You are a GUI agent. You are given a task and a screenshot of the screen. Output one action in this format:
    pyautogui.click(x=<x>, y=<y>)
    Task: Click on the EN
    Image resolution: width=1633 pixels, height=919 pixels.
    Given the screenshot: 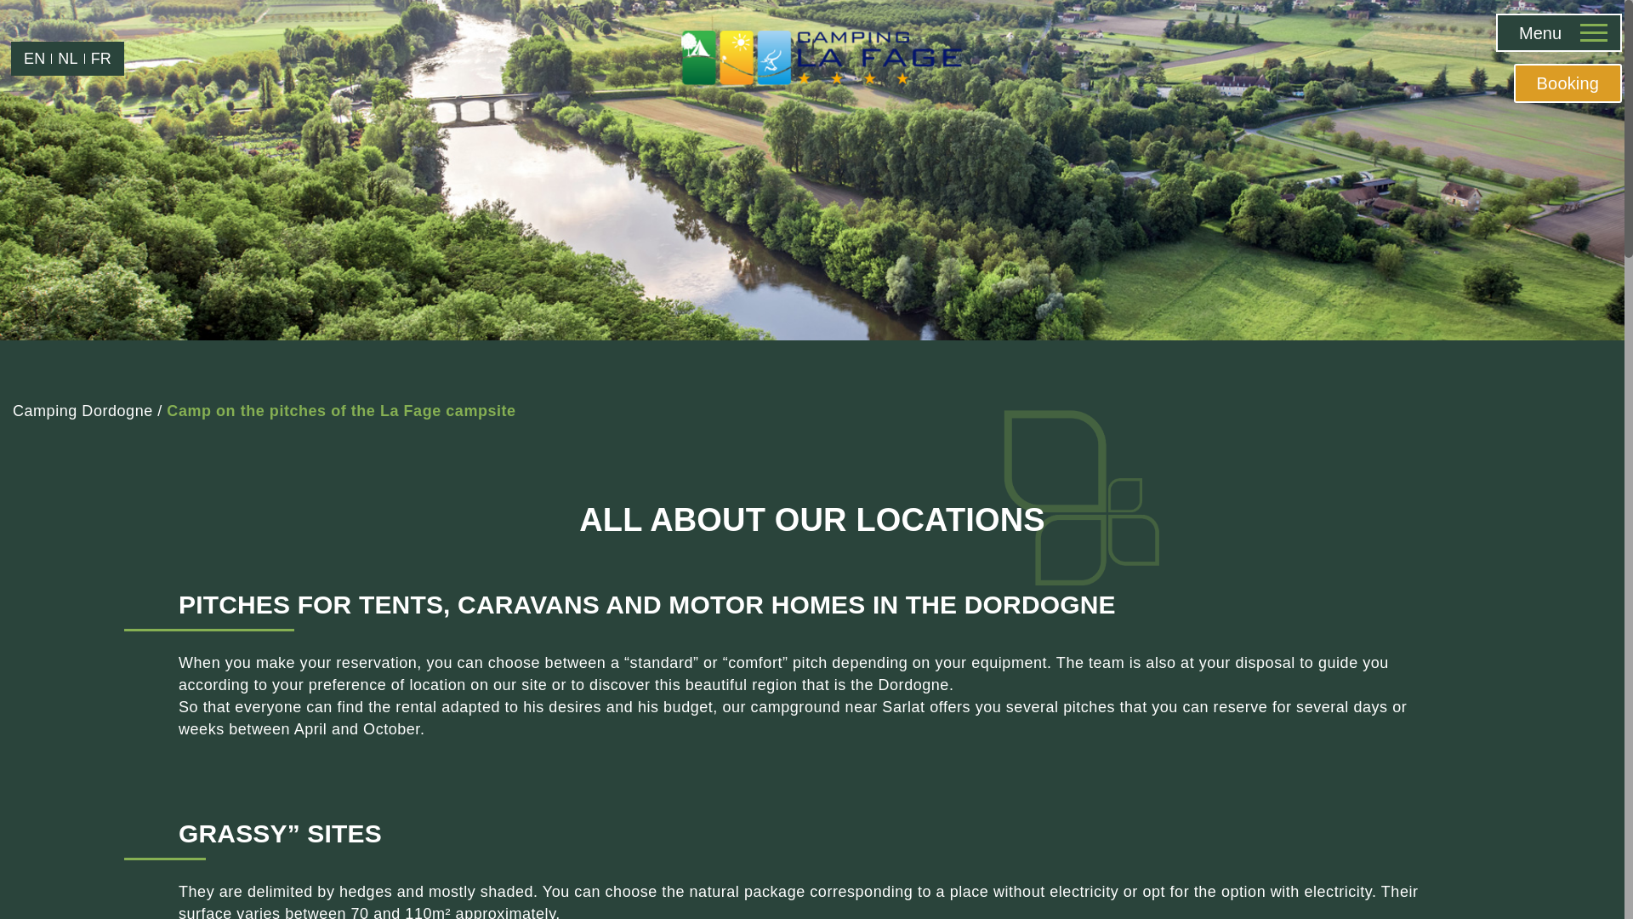 What is the action you would take?
    pyautogui.click(x=34, y=58)
    